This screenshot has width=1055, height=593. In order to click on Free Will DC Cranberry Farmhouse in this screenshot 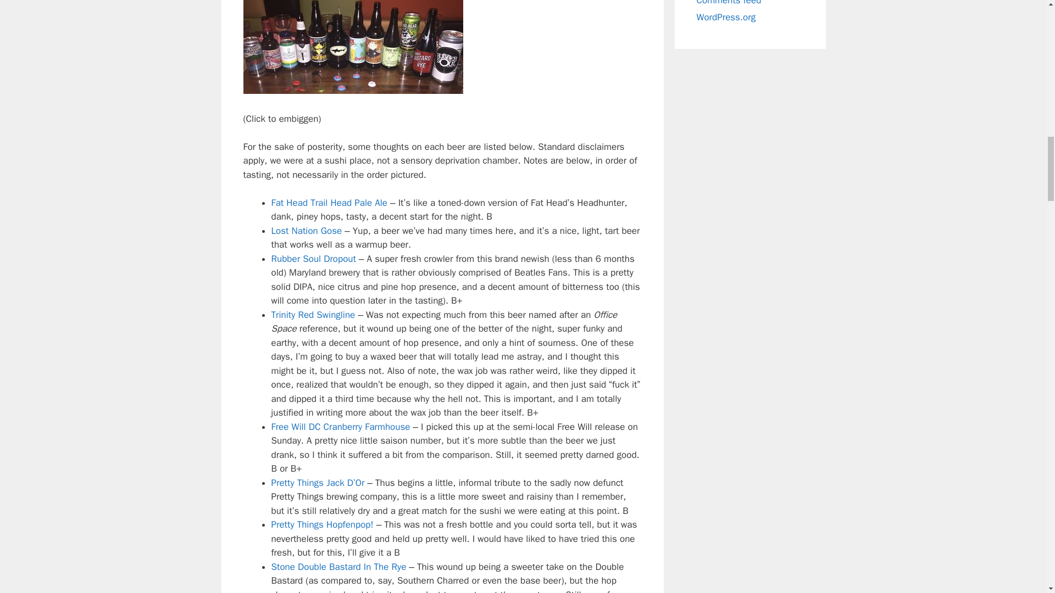, I will do `click(341, 427)`.